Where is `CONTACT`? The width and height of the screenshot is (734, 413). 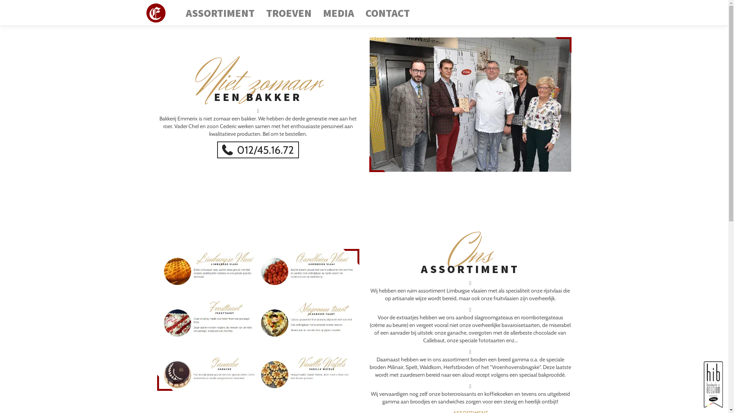 CONTACT is located at coordinates (388, 13).